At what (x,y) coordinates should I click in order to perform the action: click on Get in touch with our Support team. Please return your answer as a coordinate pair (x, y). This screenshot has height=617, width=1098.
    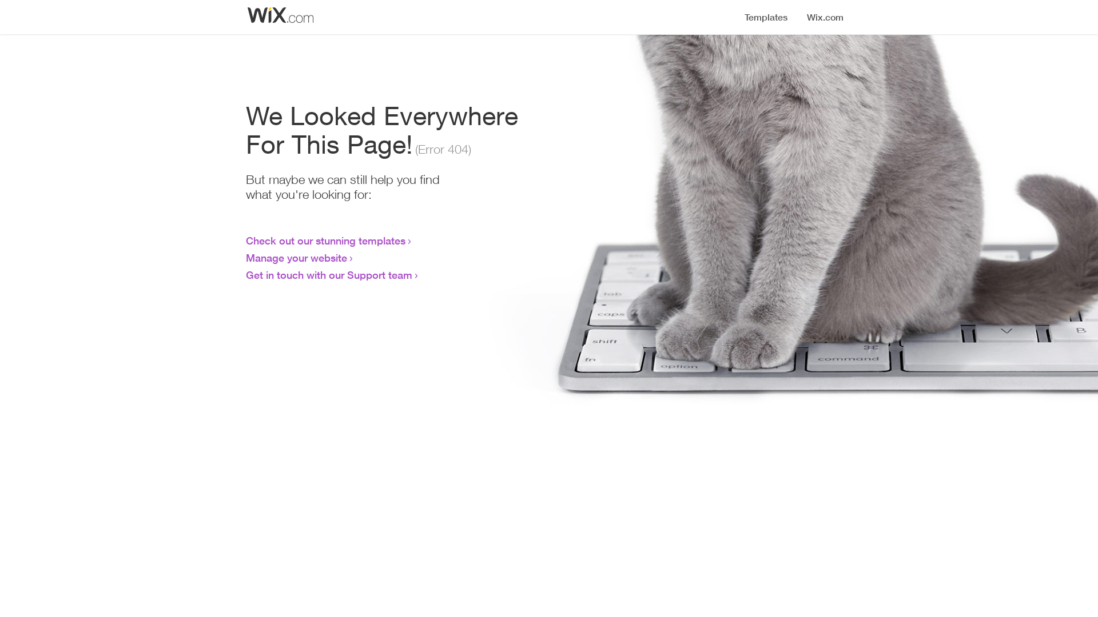
    Looking at the image, I should click on (329, 275).